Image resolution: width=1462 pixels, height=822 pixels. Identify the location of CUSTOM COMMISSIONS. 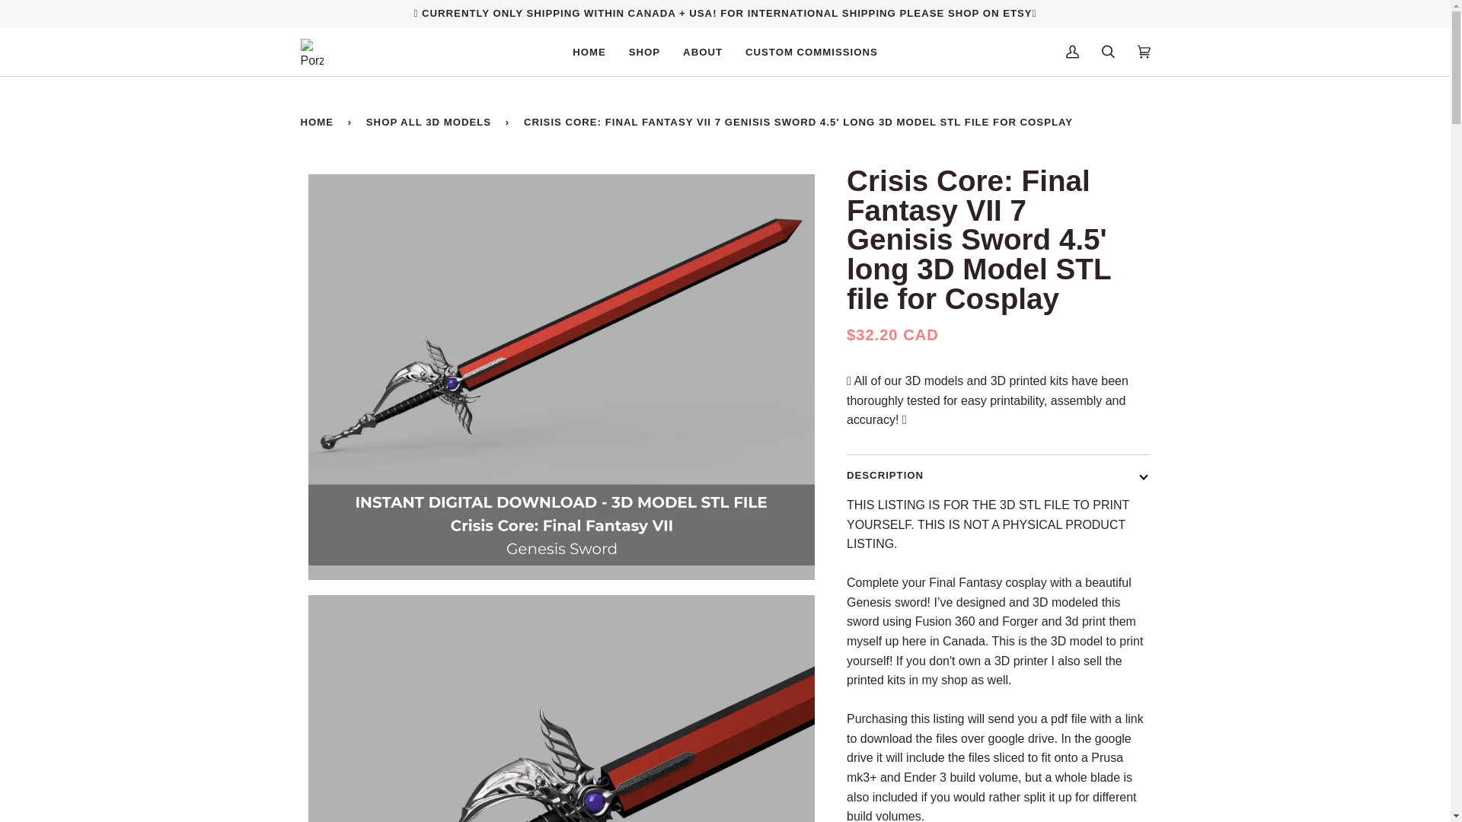
(811, 52).